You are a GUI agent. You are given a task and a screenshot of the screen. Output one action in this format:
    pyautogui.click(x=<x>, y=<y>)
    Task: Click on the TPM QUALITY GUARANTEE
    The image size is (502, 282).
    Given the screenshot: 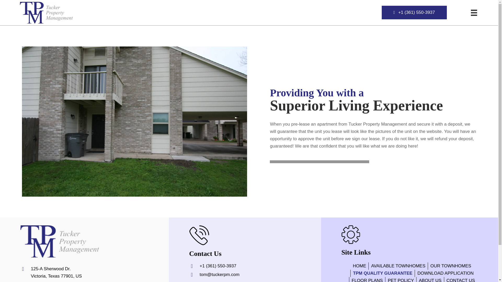 What is the action you would take?
    pyautogui.click(x=56, y=272)
    